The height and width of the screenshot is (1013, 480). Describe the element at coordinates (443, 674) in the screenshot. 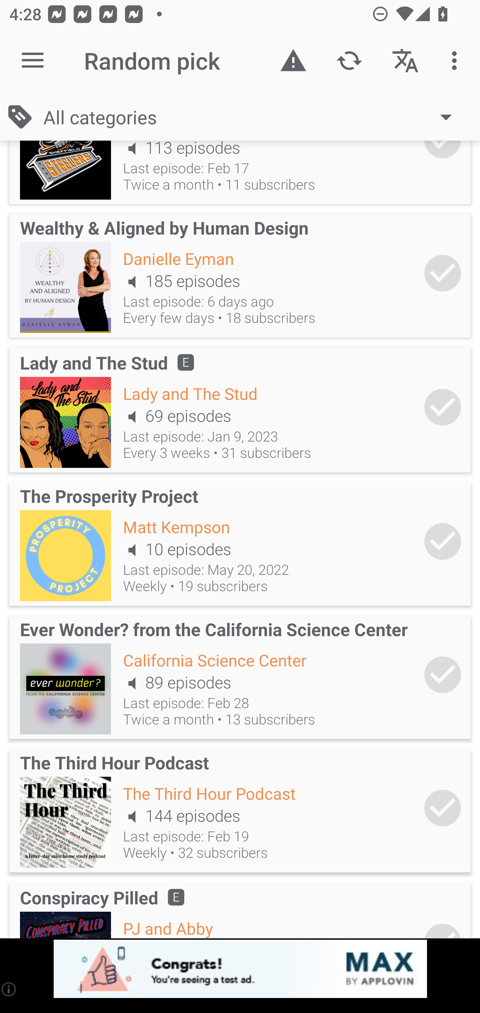

I see `Add` at that location.